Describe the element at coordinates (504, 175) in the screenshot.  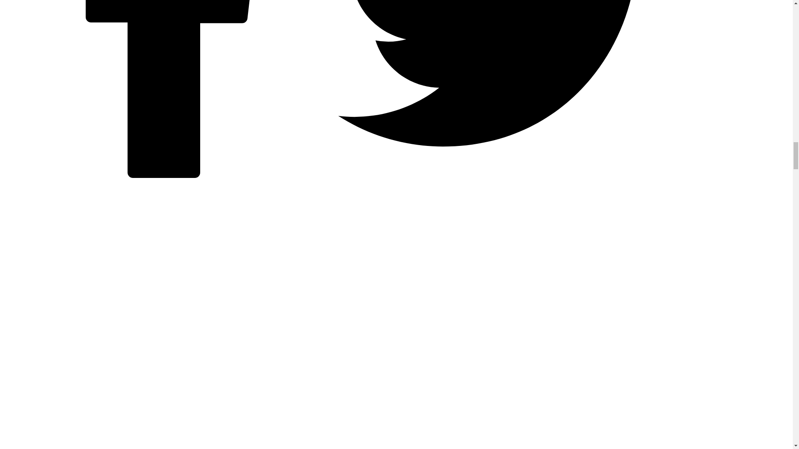
I see `Tweet This Post` at that location.